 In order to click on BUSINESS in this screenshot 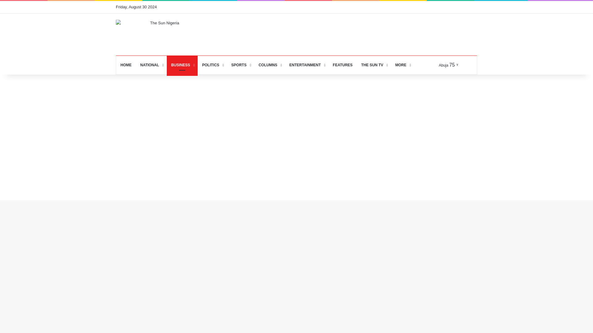, I will do `click(182, 65)`.